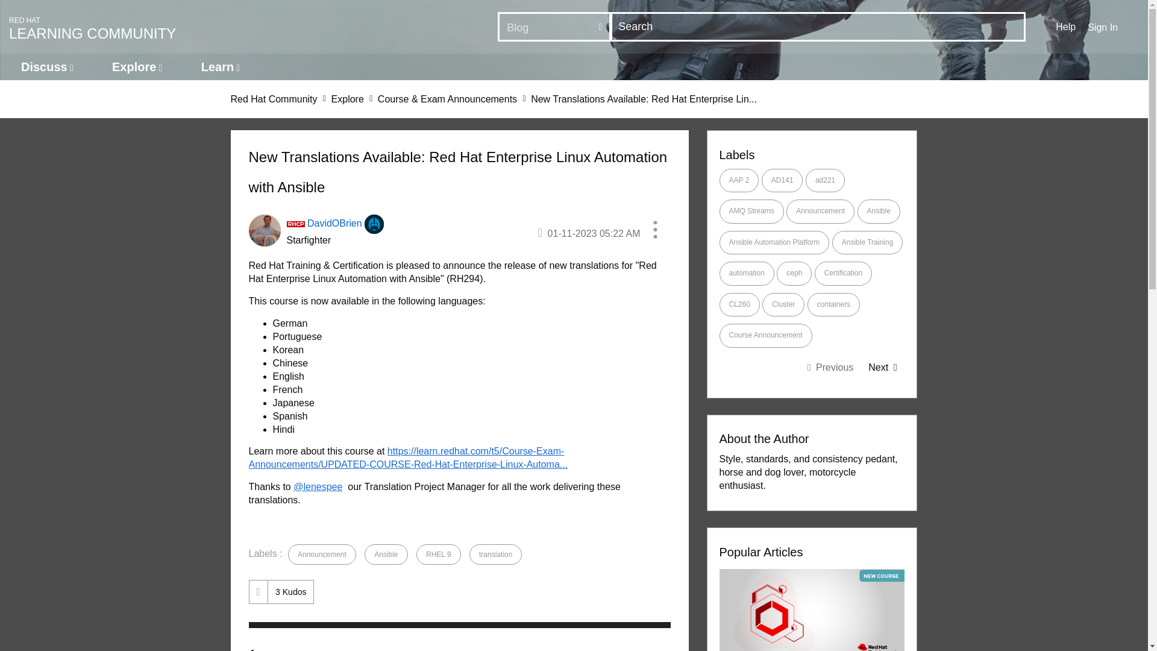 Image resolution: width=1157 pixels, height=651 pixels. What do you see at coordinates (221, 66) in the screenshot?
I see `Learn` at bounding box center [221, 66].